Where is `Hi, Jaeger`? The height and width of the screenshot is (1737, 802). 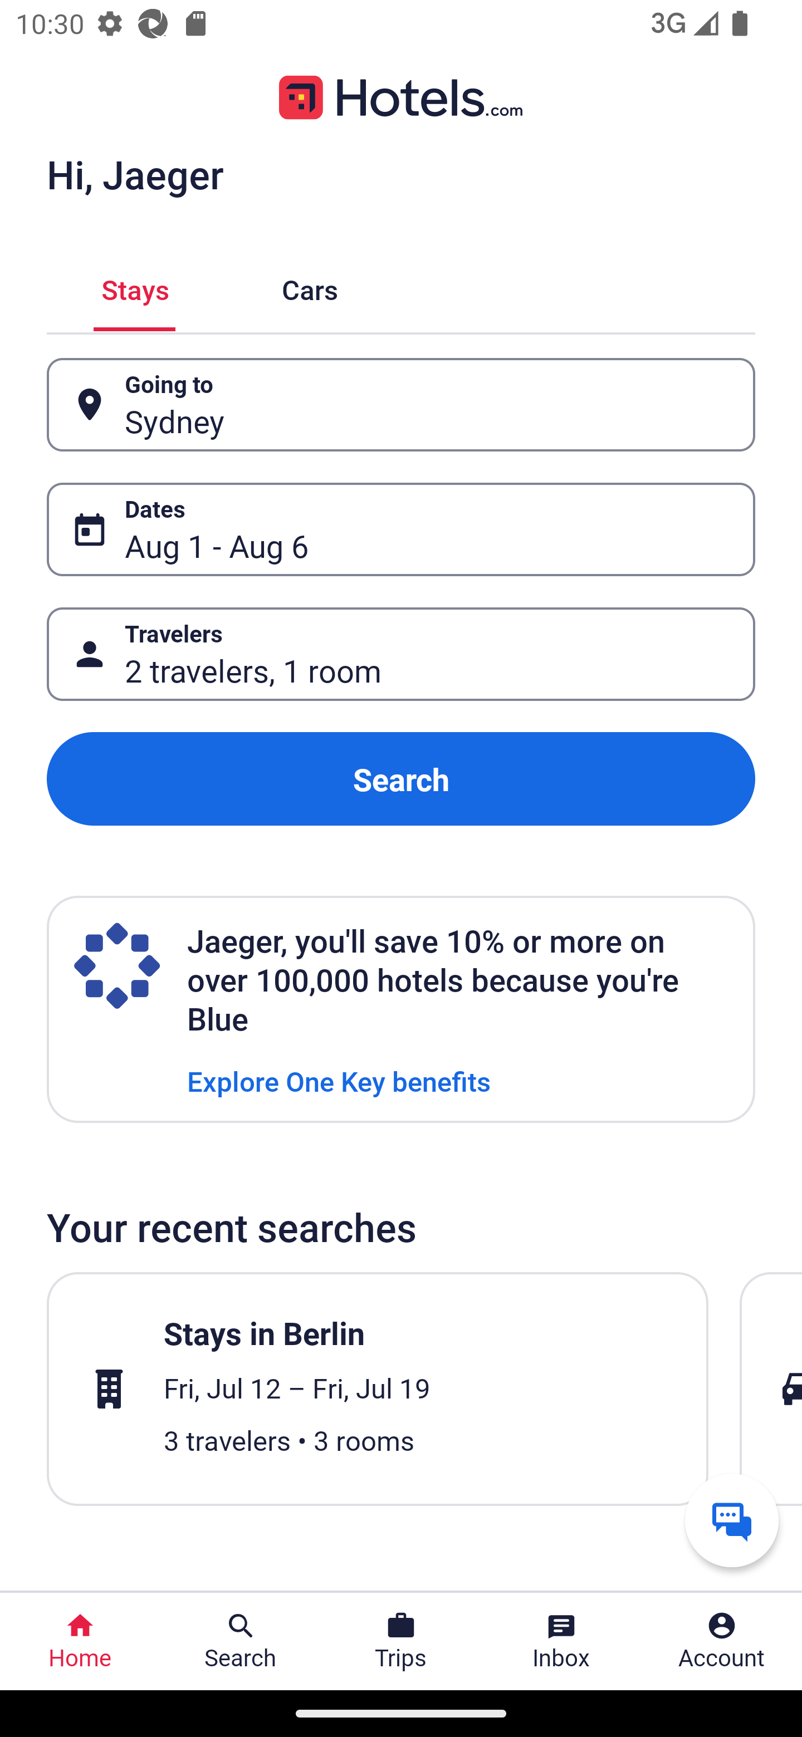 Hi, Jaeger is located at coordinates (135, 174).